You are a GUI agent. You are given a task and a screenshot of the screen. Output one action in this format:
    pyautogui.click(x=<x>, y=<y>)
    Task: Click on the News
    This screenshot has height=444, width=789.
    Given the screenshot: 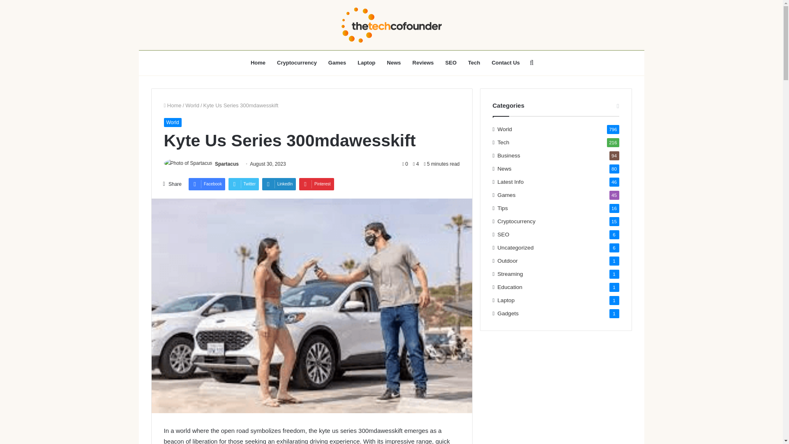 What is the action you would take?
    pyautogui.click(x=394, y=62)
    